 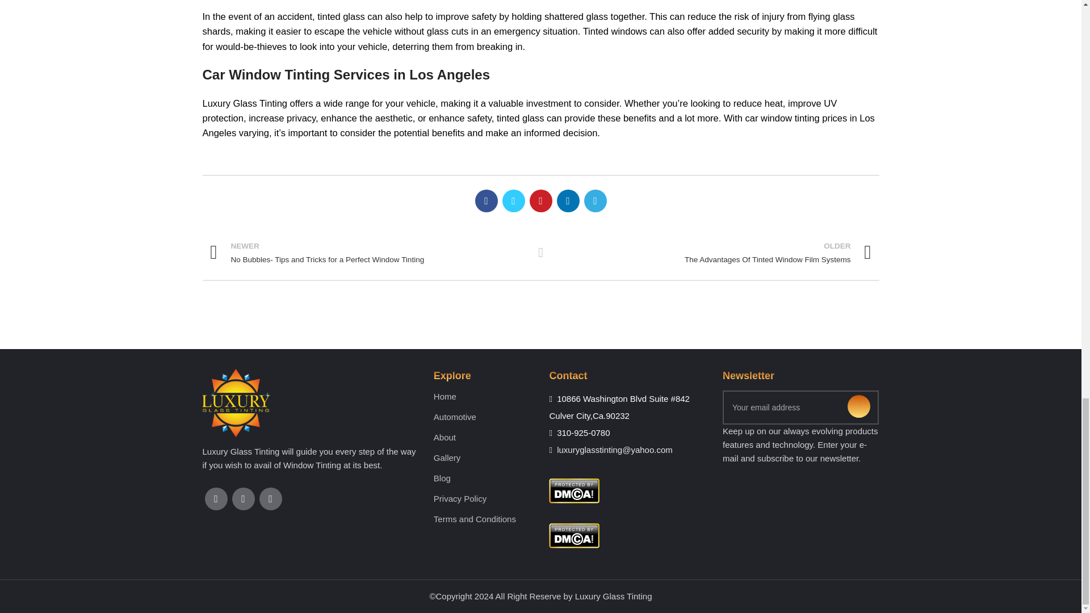 I want to click on DMCA.com Protection Status, so click(x=575, y=490).